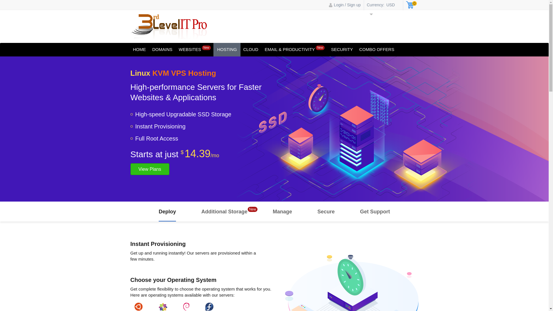 Image resolution: width=553 pixels, height=311 pixels. What do you see at coordinates (150, 169) in the screenshot?
I see `View Plans` at bounding box center [150, 169].